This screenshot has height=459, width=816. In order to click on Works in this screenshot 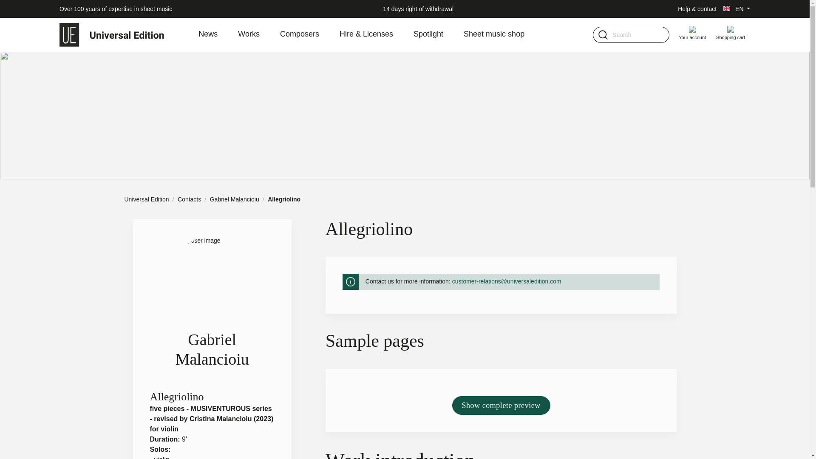, I will do `click(259, 35)`.